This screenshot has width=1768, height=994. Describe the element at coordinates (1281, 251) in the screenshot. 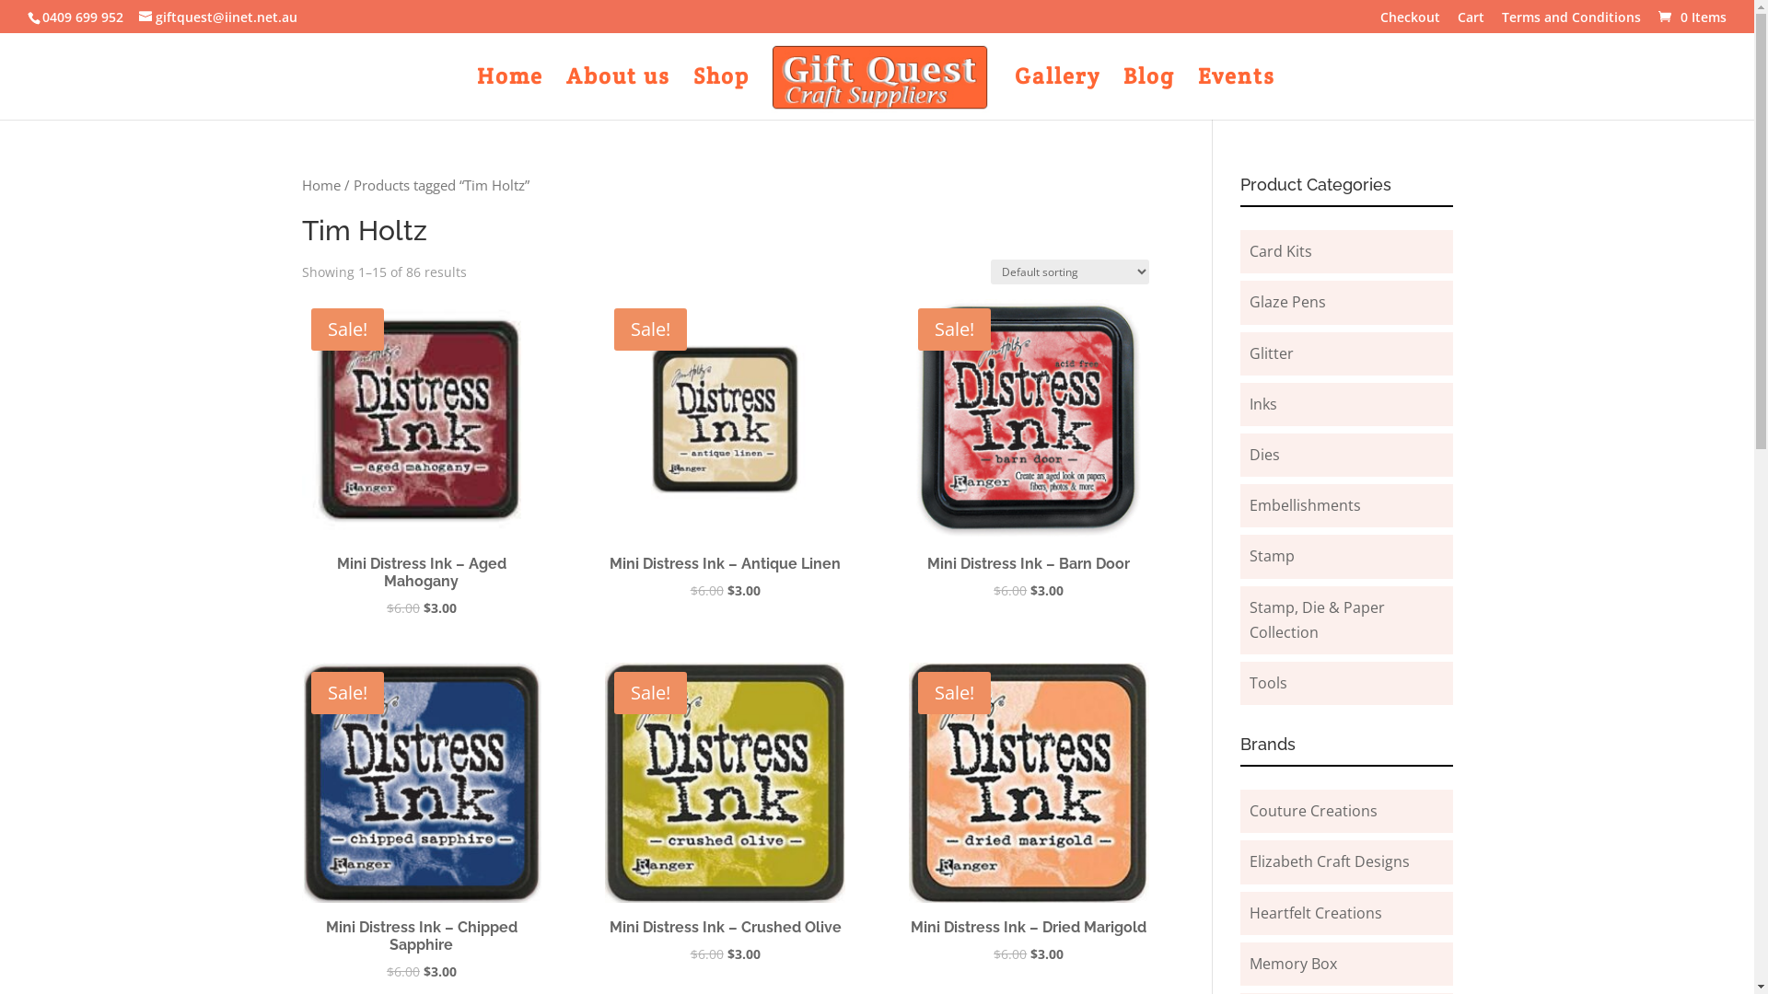

I see `Card Kits` at that location.